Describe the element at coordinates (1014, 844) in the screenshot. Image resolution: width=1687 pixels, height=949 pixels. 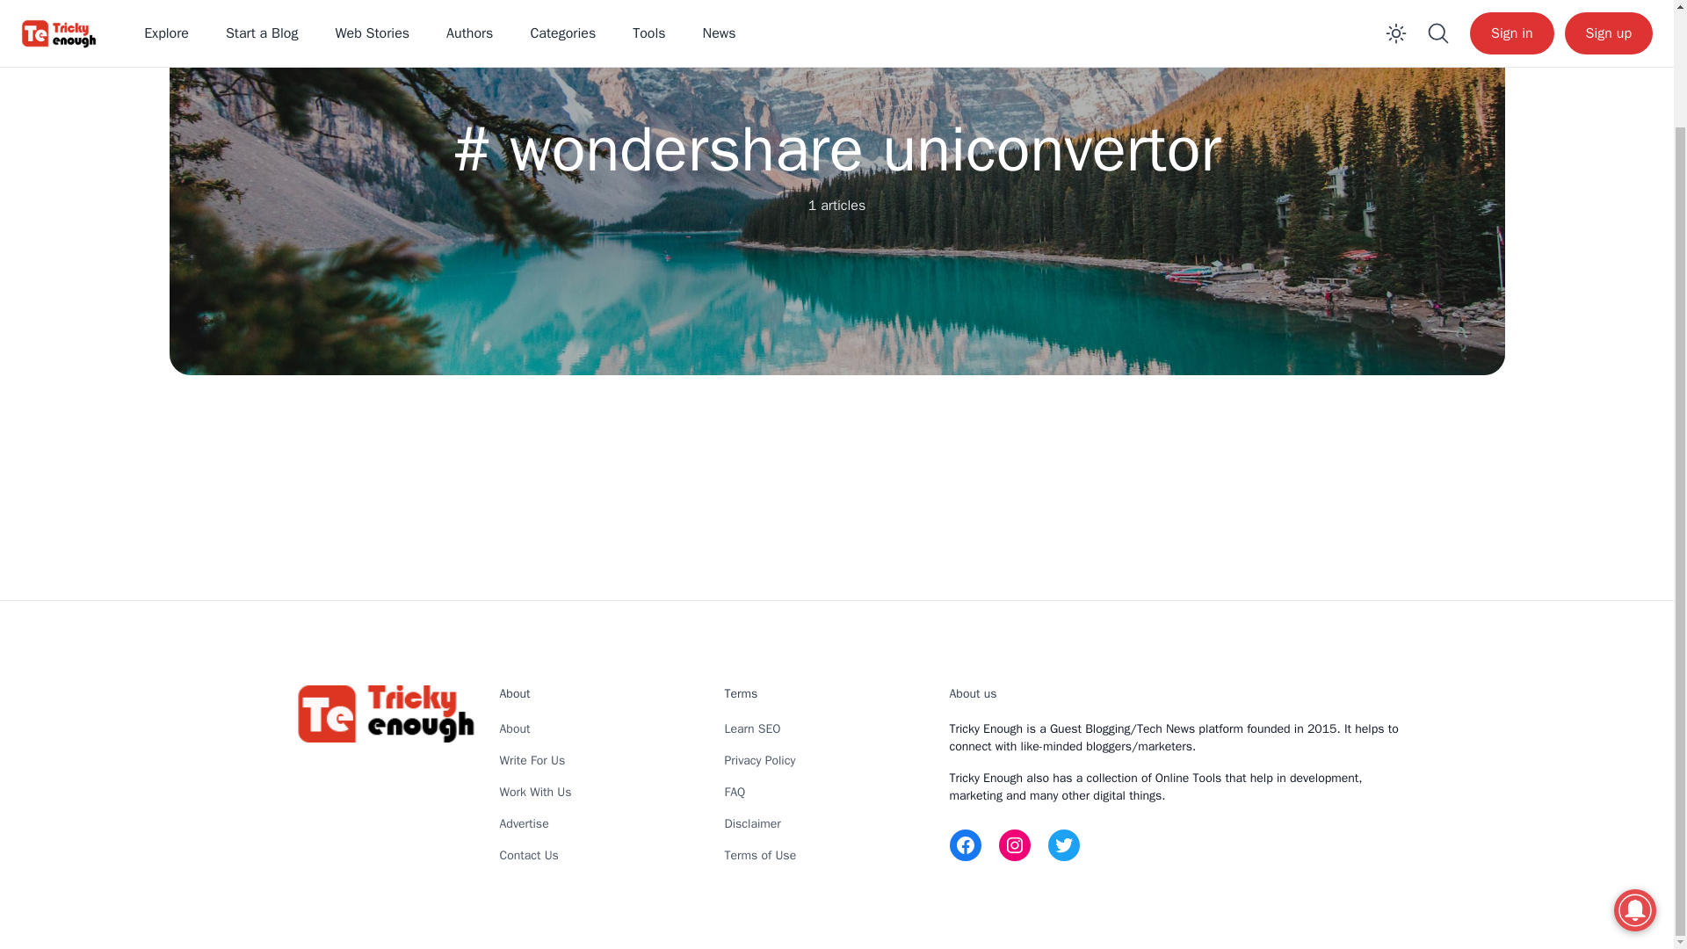
I see `Instagram` at that location.